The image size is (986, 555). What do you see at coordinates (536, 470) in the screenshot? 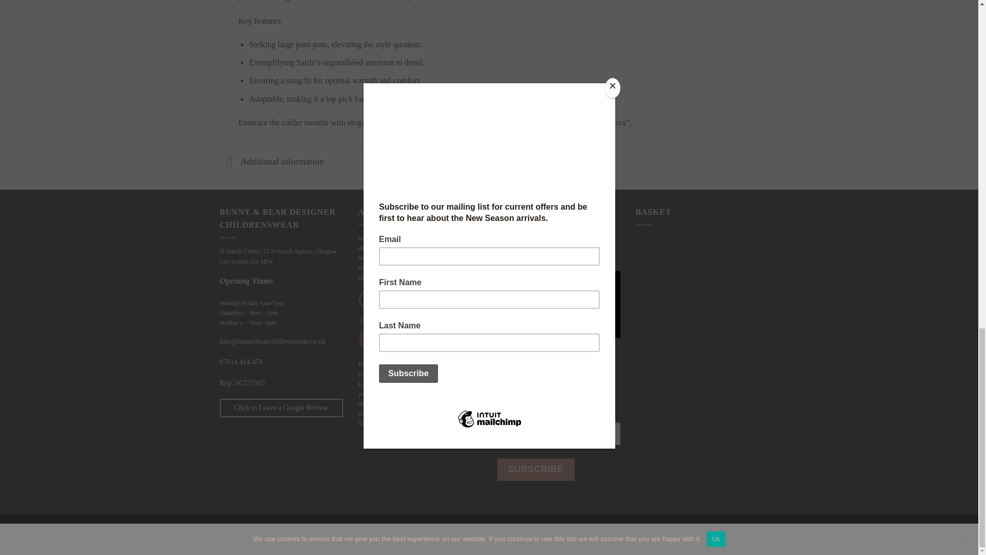
I see `Subscribe` at bounding box center [536, 470].